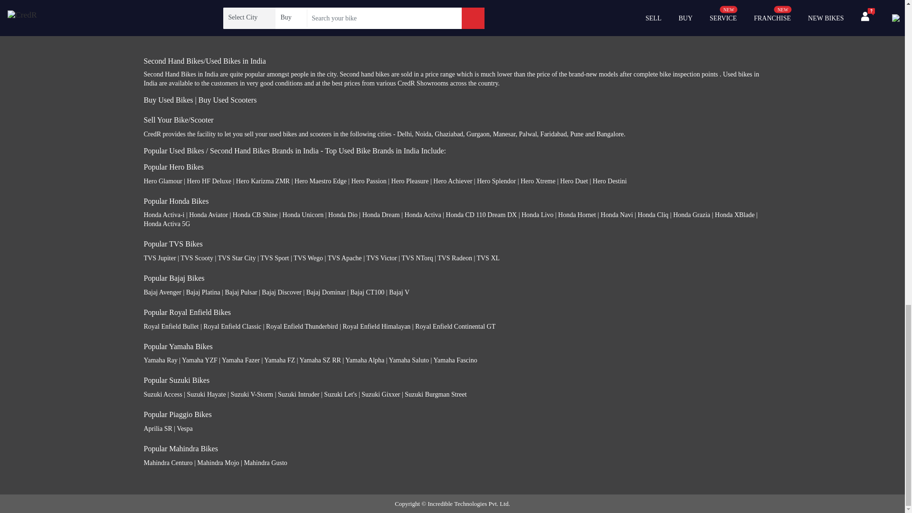 Image resolution: width=912 pixels, height=513 pixels. Describe the element at coordinates (453, 180) in the screenshot. I see `Hero Achiever` at that location.